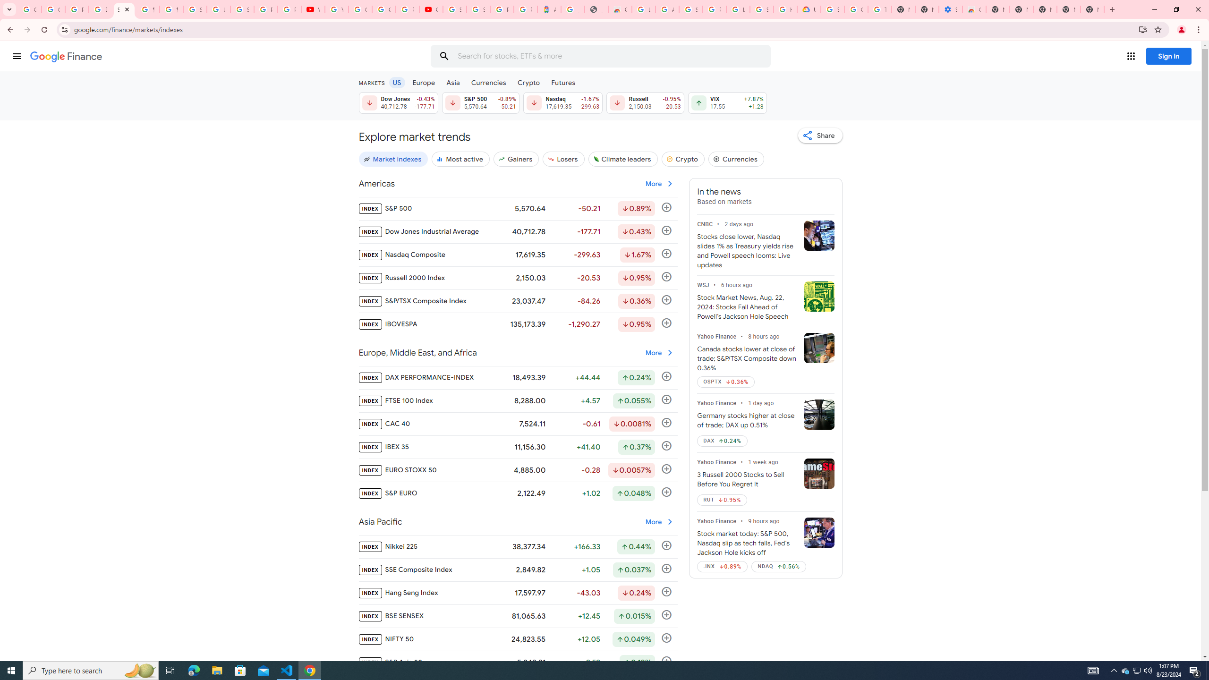 This screenshot has height=680, width=1209. Describe the element at coordinates (879, 9) in the screenshot. I see `Turn cookies on or off - Computer - Google Account Help` at that location.